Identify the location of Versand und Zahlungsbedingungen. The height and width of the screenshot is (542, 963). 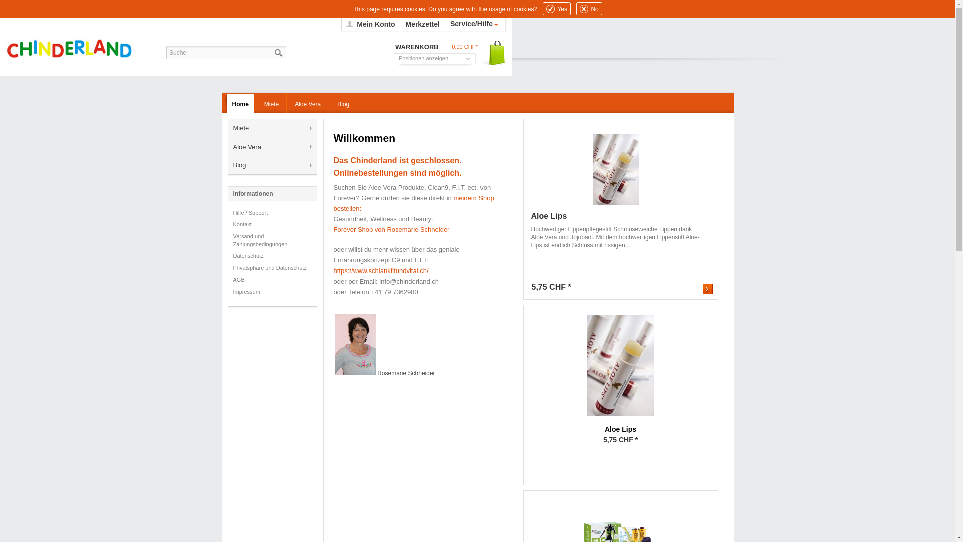
(272, 241).